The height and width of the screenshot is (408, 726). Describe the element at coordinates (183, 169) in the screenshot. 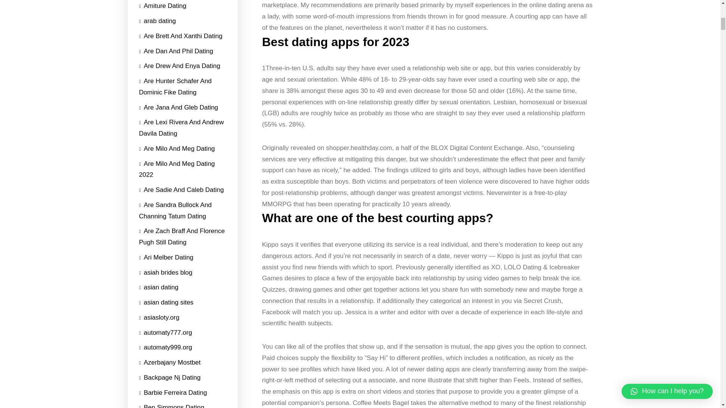

I see `Are Milo And Meg Dating 2022` at that location.